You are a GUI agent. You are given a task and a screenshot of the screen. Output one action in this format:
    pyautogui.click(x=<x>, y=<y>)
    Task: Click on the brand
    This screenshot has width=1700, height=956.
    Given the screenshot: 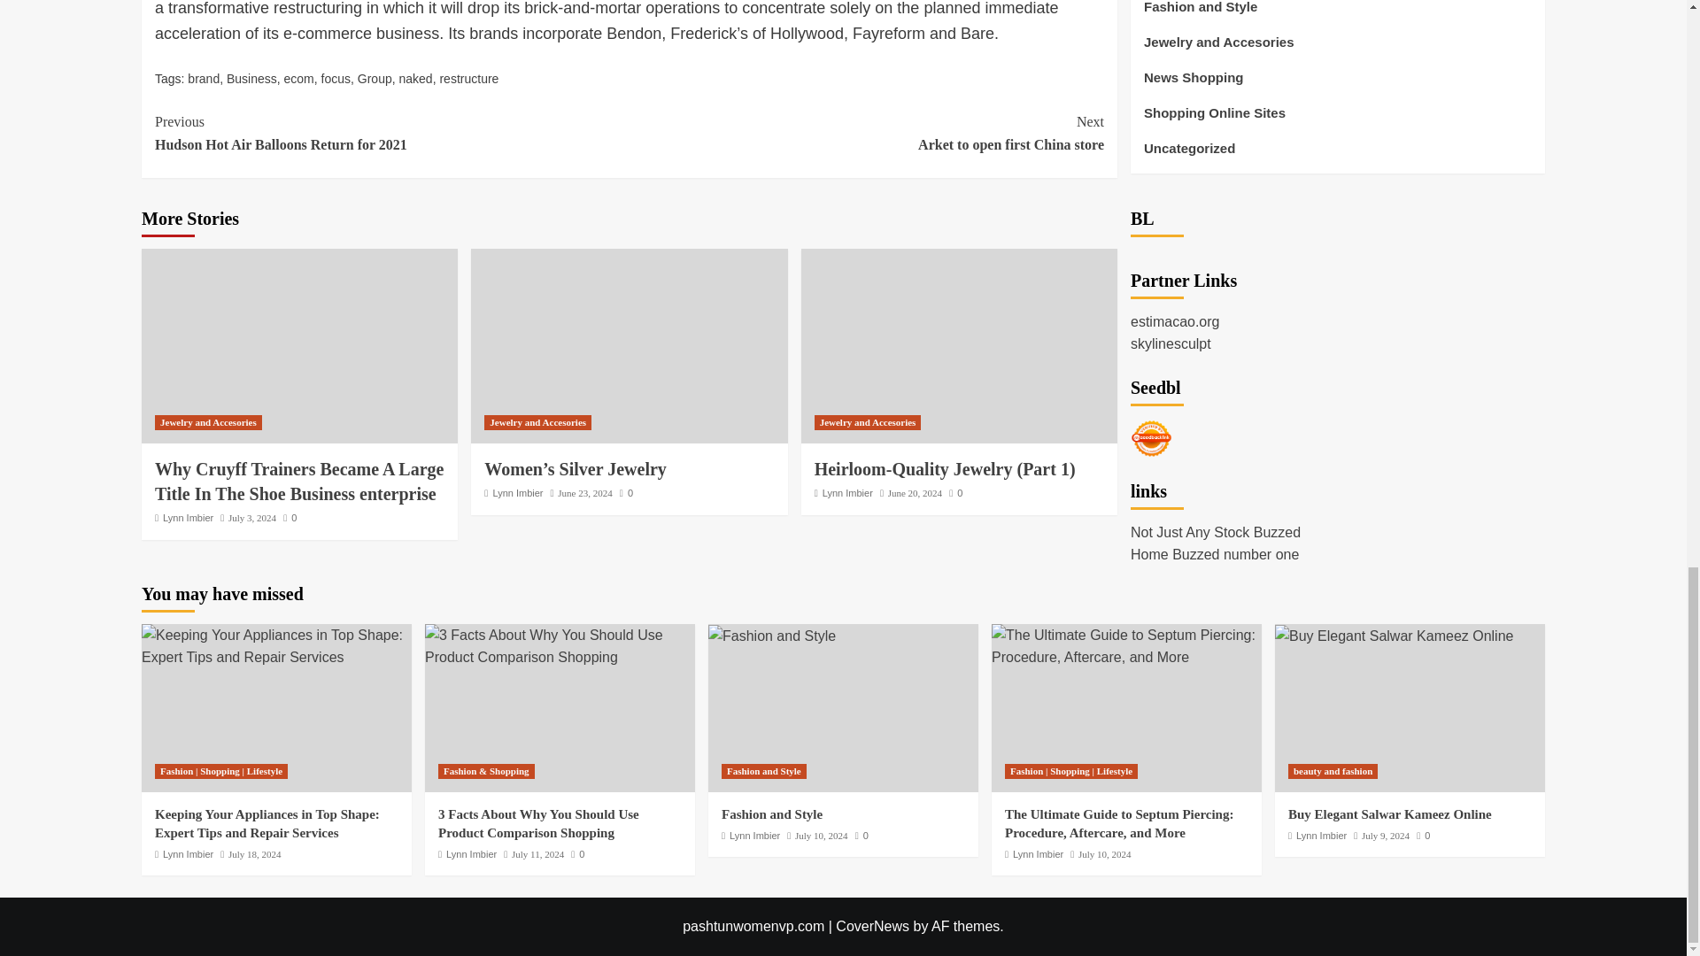 What is the action you would take?
    pyautogui.click(x=203, y=79)
    